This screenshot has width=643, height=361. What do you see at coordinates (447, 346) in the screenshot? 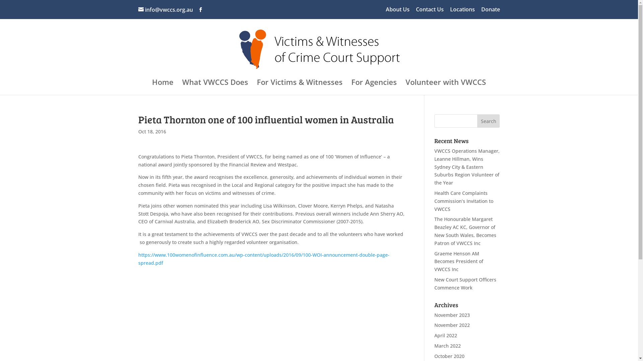
I see `March 2022` at bounding box center [447, 346].